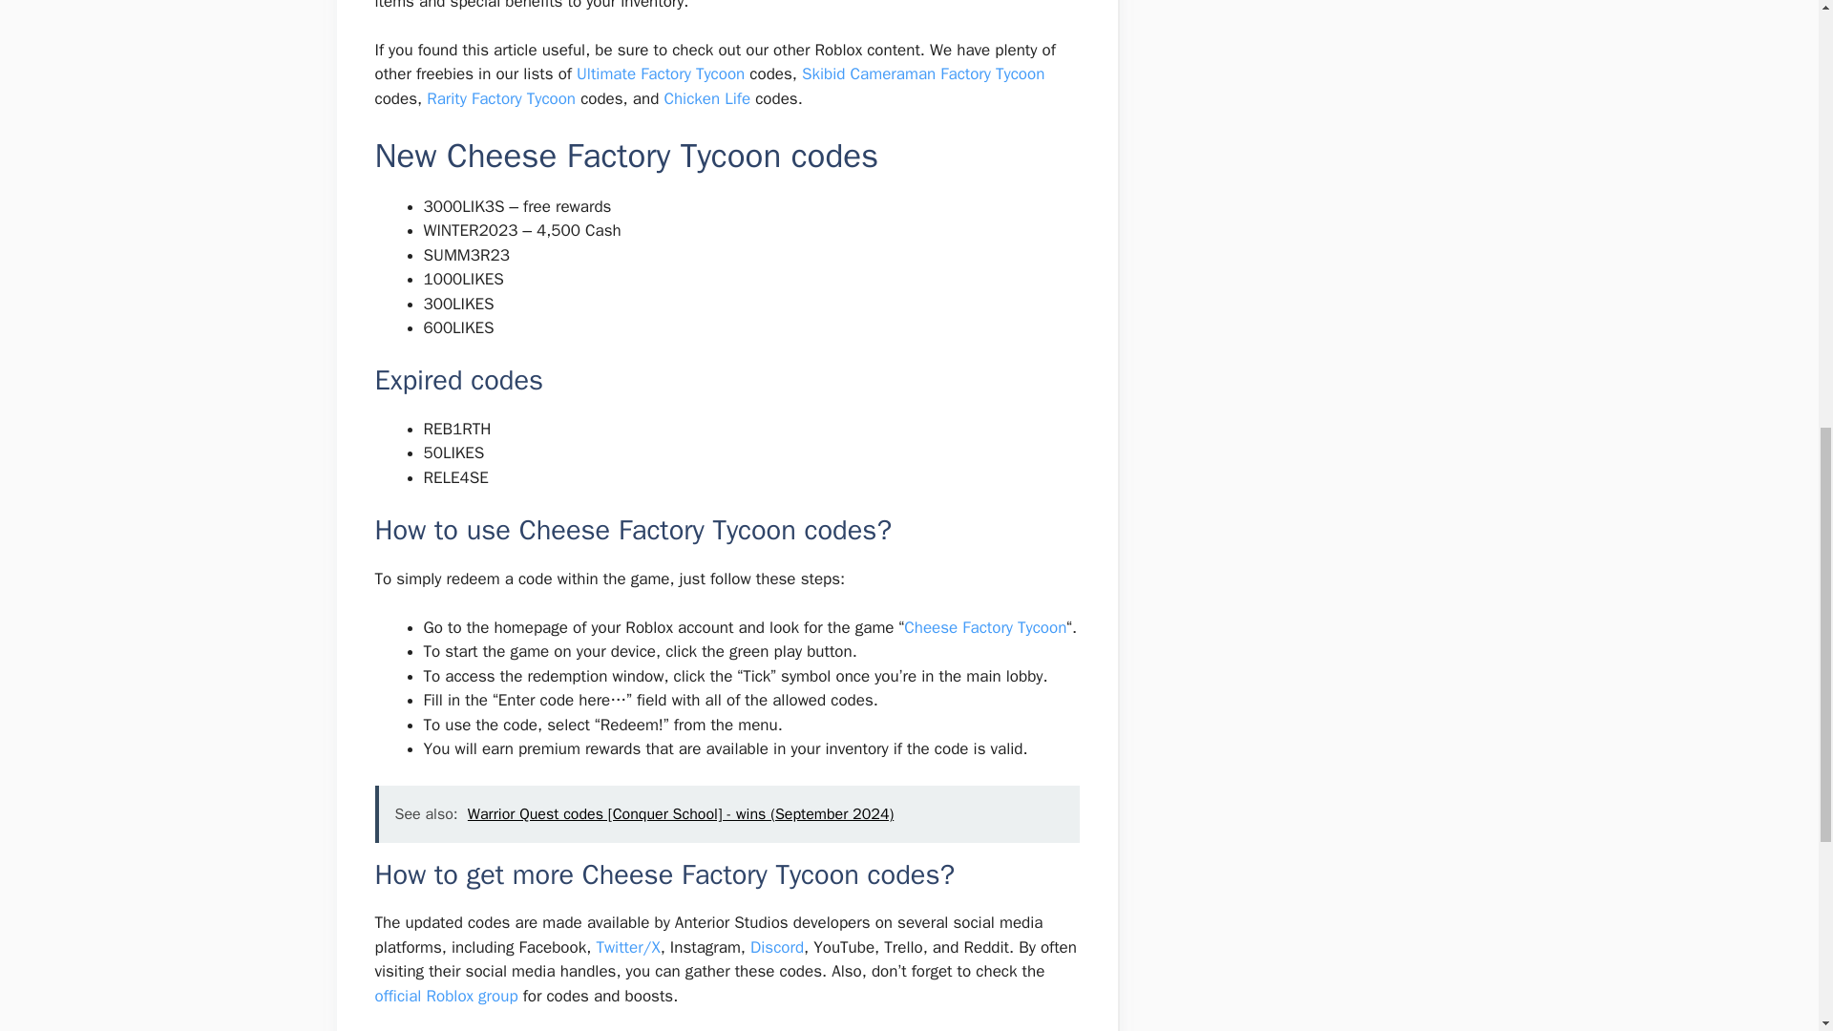  Describe the element at coordinates (985, 627) in the screenshot. I see `Cheese Factory Tycoon` at that location.